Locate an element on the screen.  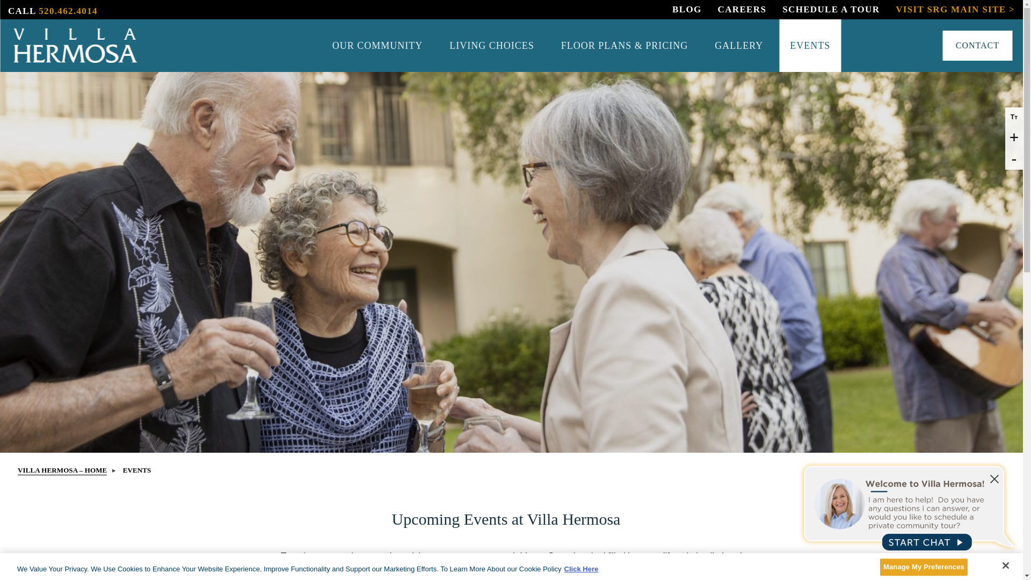
CONTACT is located at coordinates (977, 46).